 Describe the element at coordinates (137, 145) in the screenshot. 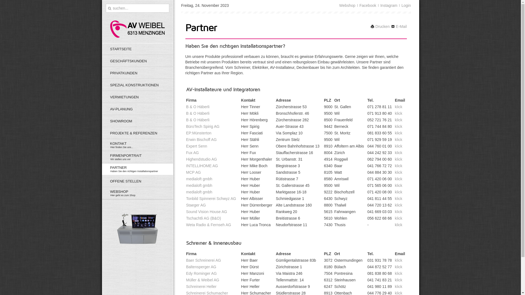

I see `KONTAKT
Hier finden Sie uns...` at that location.